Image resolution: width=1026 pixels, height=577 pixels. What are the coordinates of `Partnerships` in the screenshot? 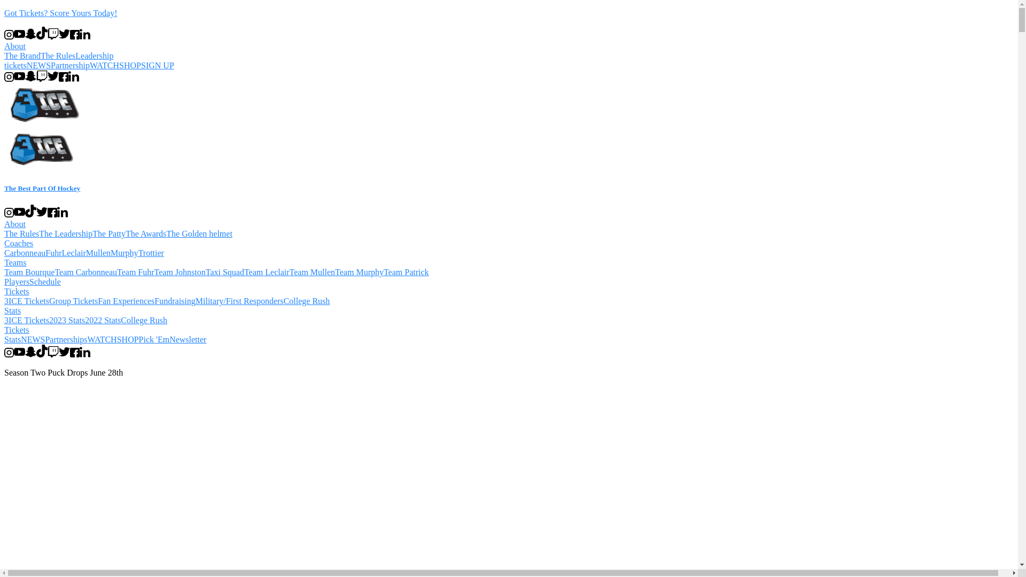 It's located at (66, 340).